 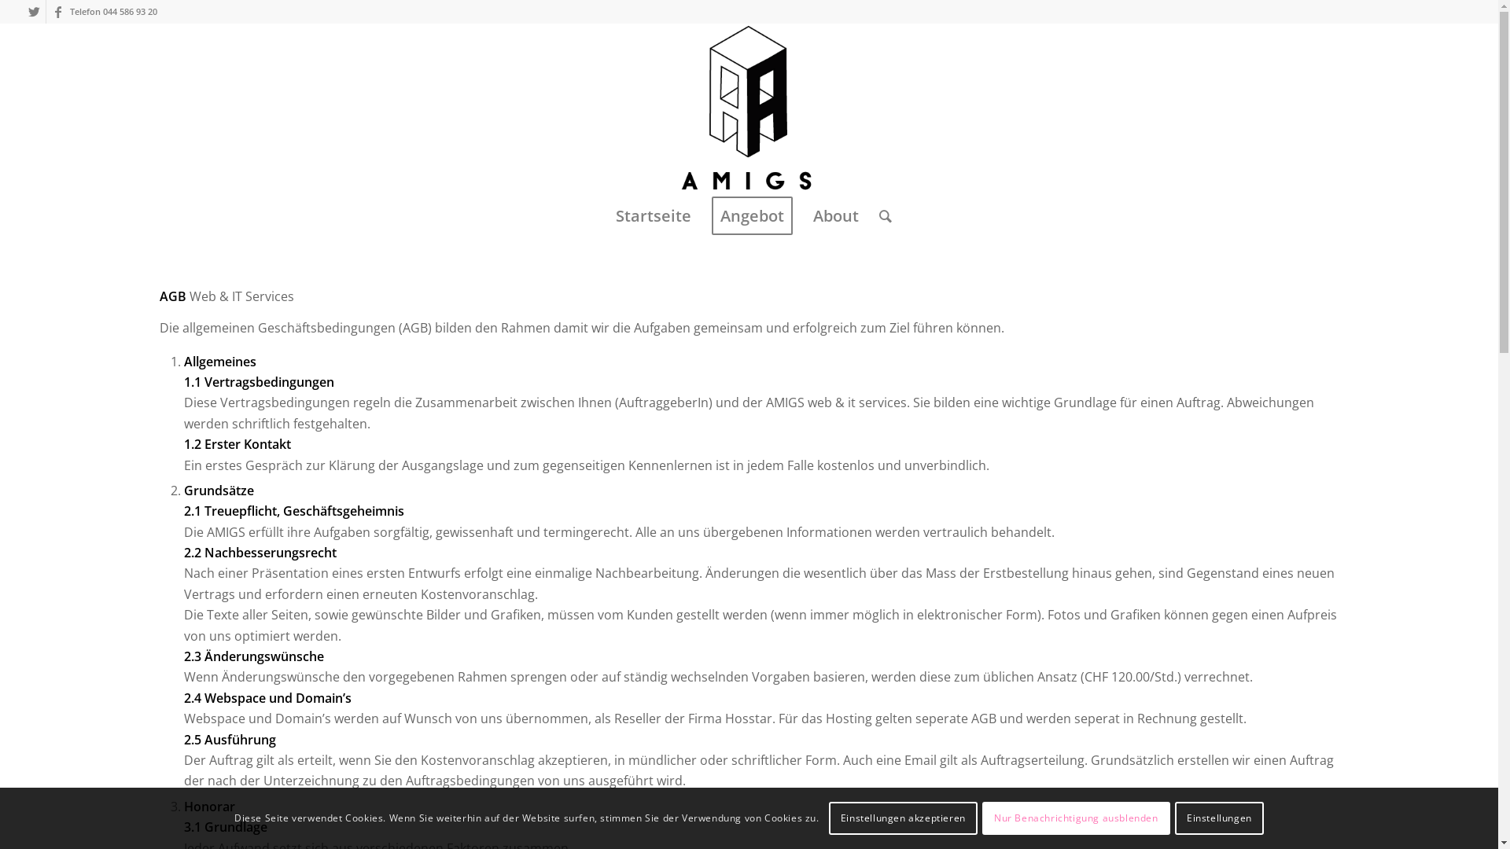 What do you see at coordinates (1076, 818) in the screenshot?
I see `Nur Benachrichtigung ausblenden` at bounding box center [1076, 818].